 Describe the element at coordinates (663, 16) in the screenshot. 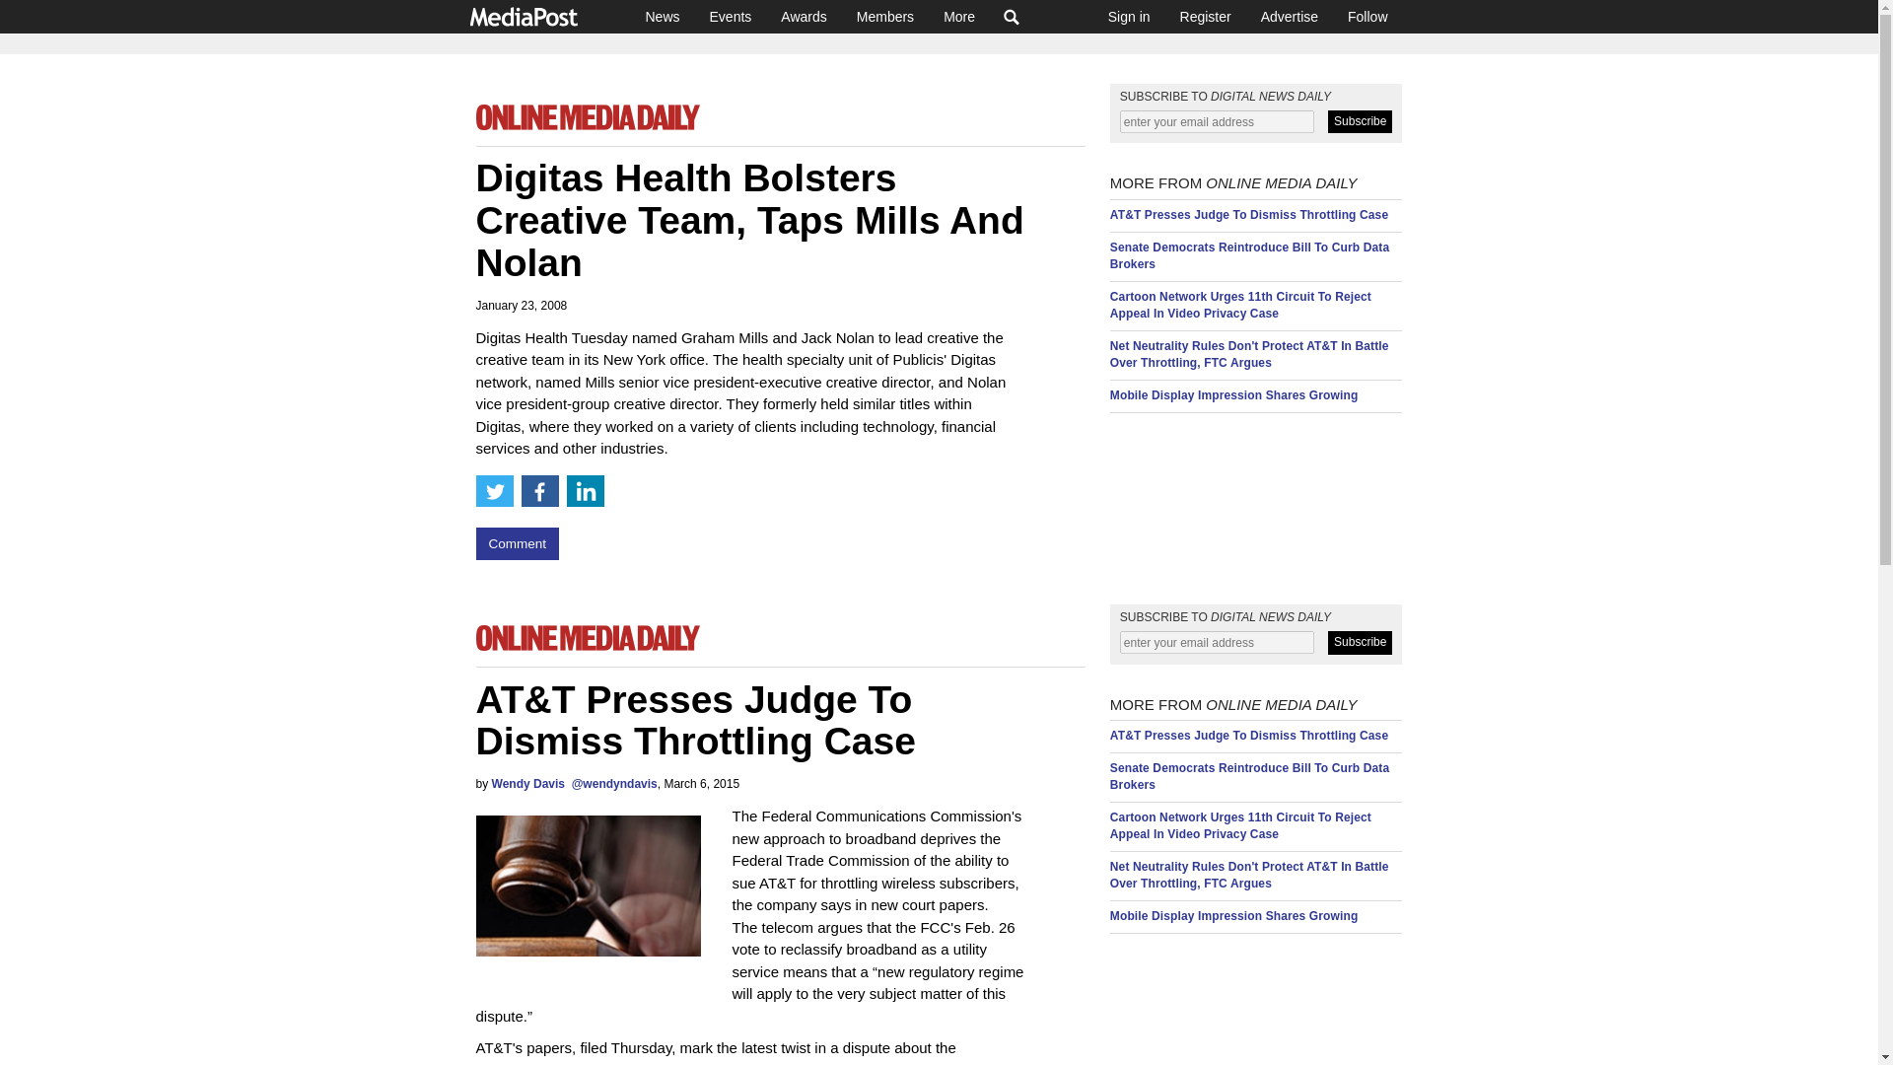

I see `News` at that location.